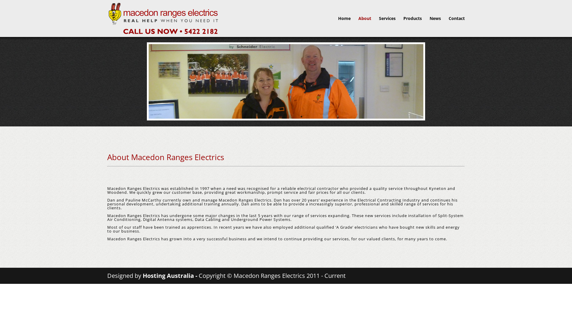 Image resolution: width=572 pixels, height=322 pixels. Describe the element at coordinates (344, 27) in the screenshot. I see `Home` at that location.